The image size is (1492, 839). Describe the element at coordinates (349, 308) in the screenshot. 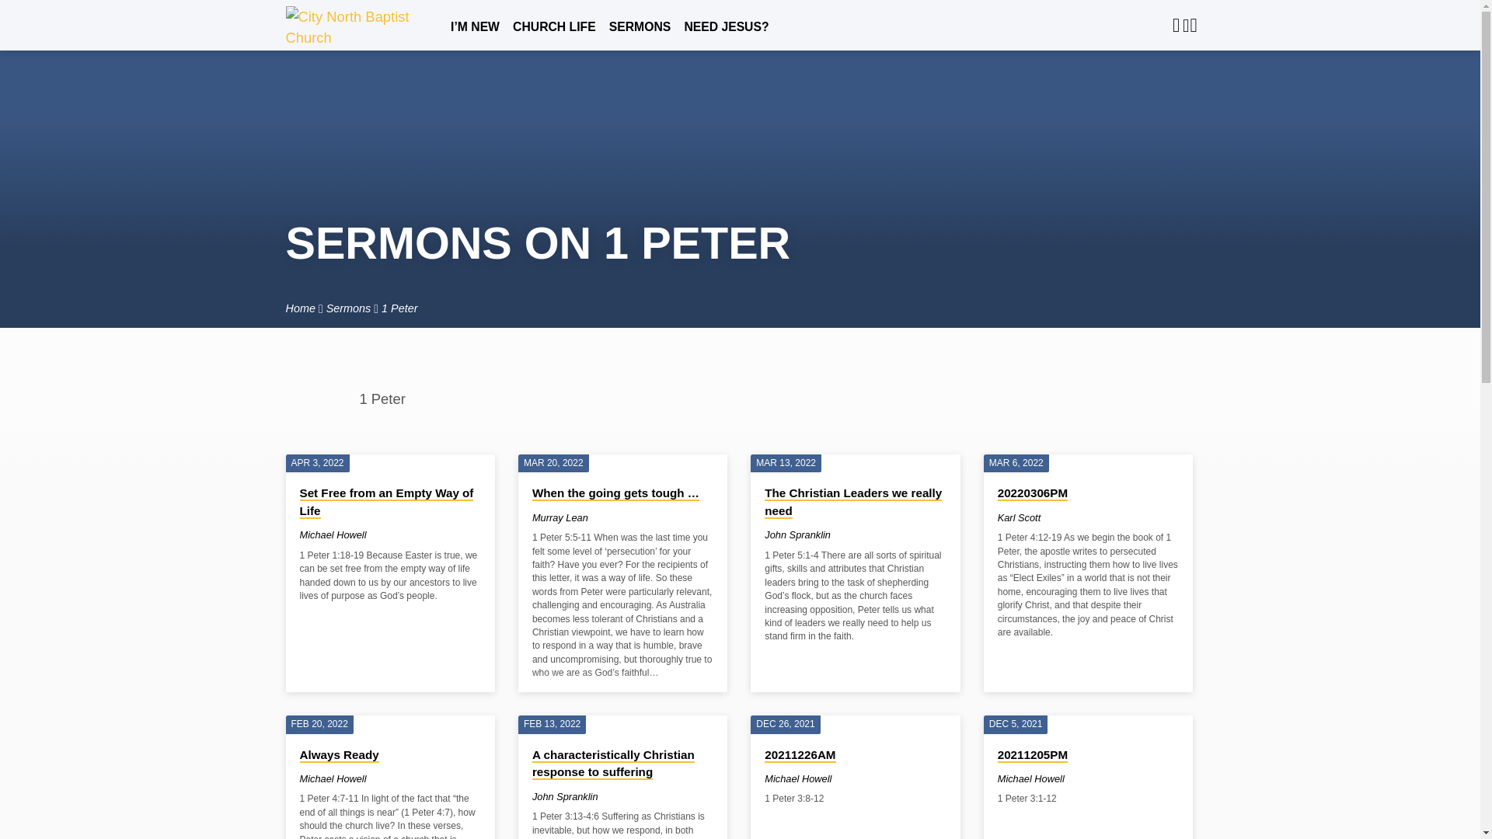

I see `Sermons` at that location.